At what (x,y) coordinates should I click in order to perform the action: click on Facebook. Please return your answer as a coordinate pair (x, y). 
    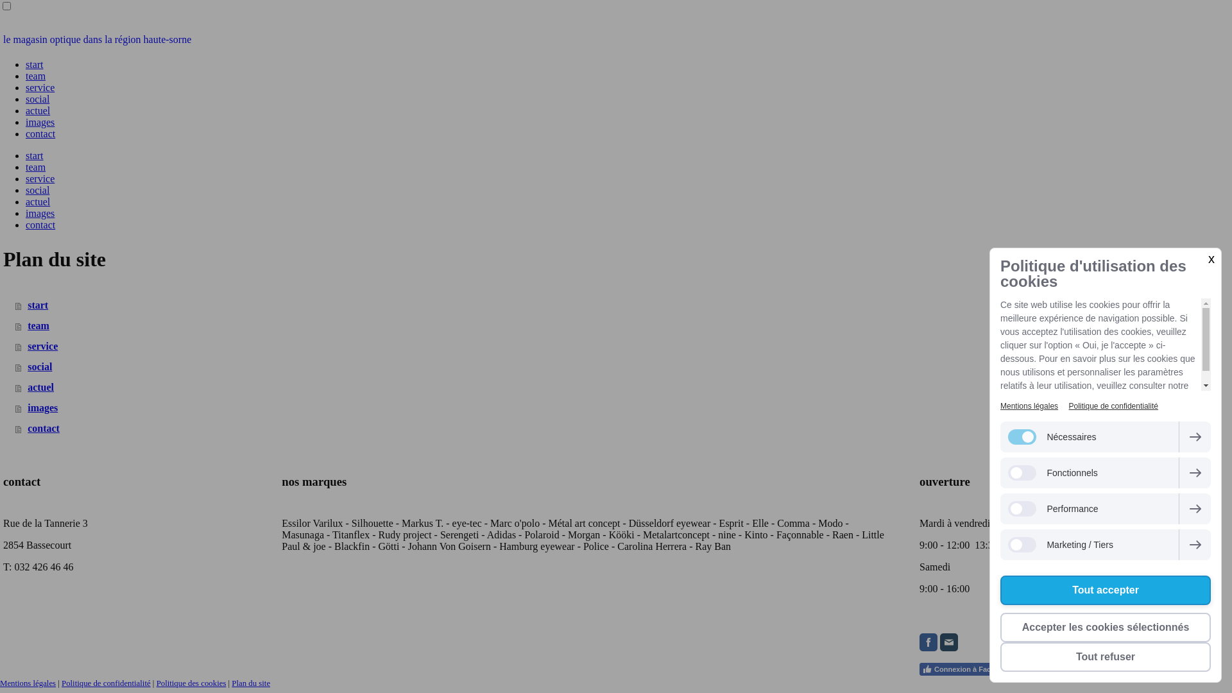
    Looking at the image, I should click on (928, 642).